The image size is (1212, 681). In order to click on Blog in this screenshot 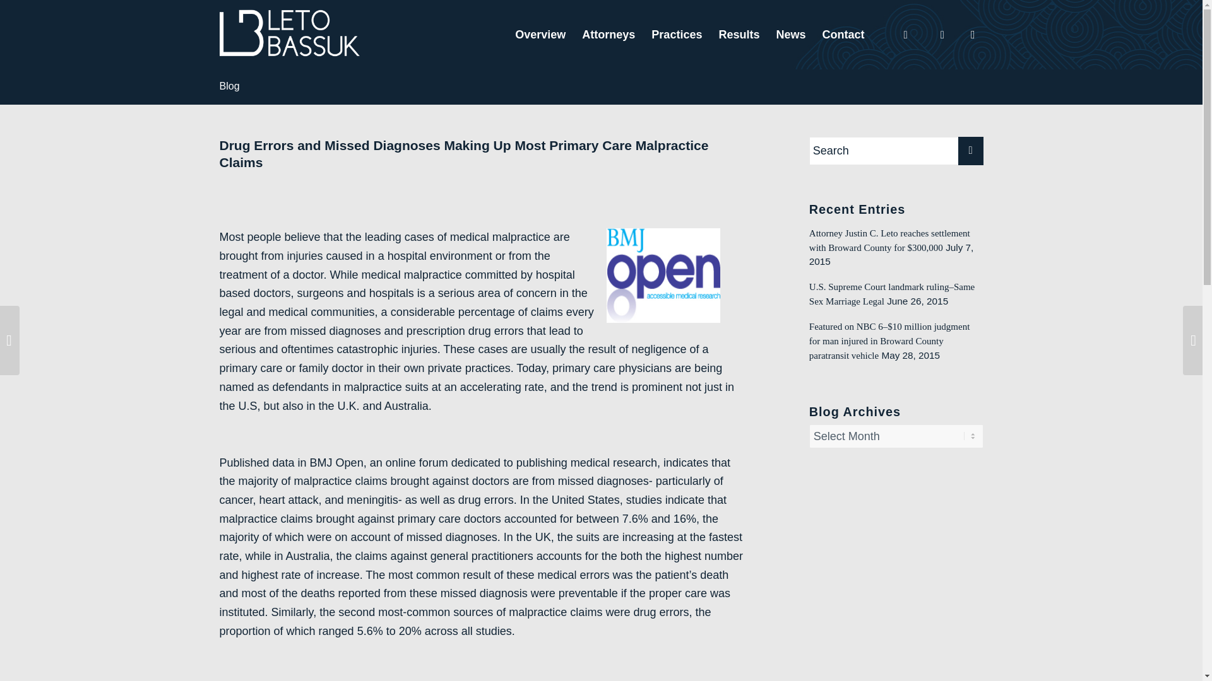, I will do `click(230, 86)`.